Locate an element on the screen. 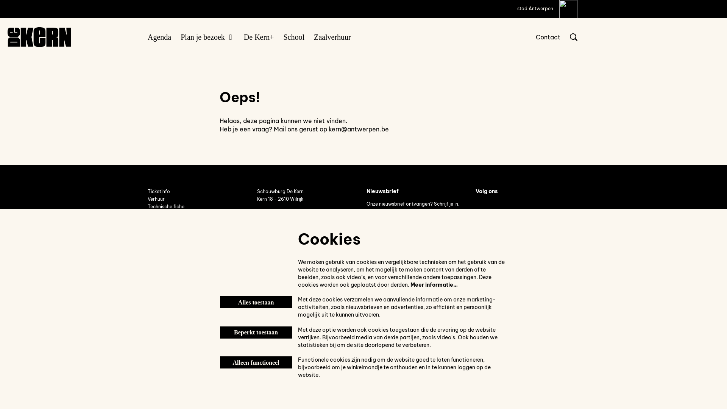 This screenshot has height=409, width=727. Contact is located at coordinates (548, 37).